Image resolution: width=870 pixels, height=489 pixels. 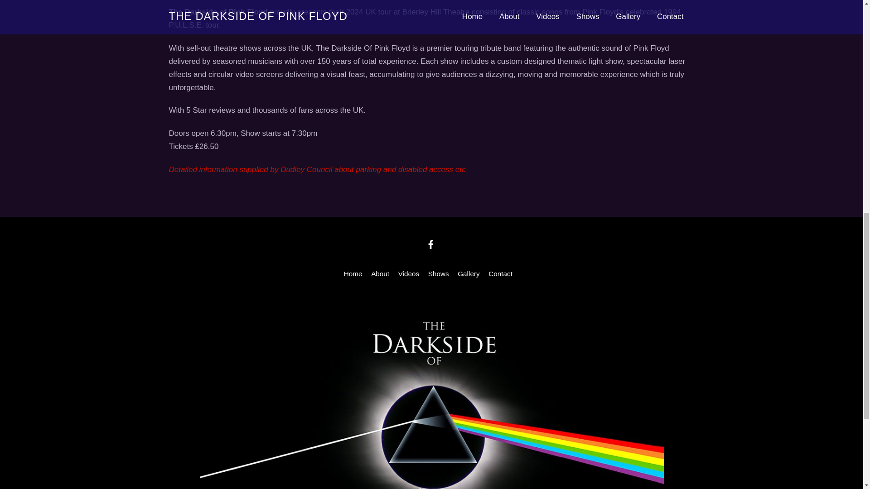 I want to click on Home, so click(x=353, y=273).